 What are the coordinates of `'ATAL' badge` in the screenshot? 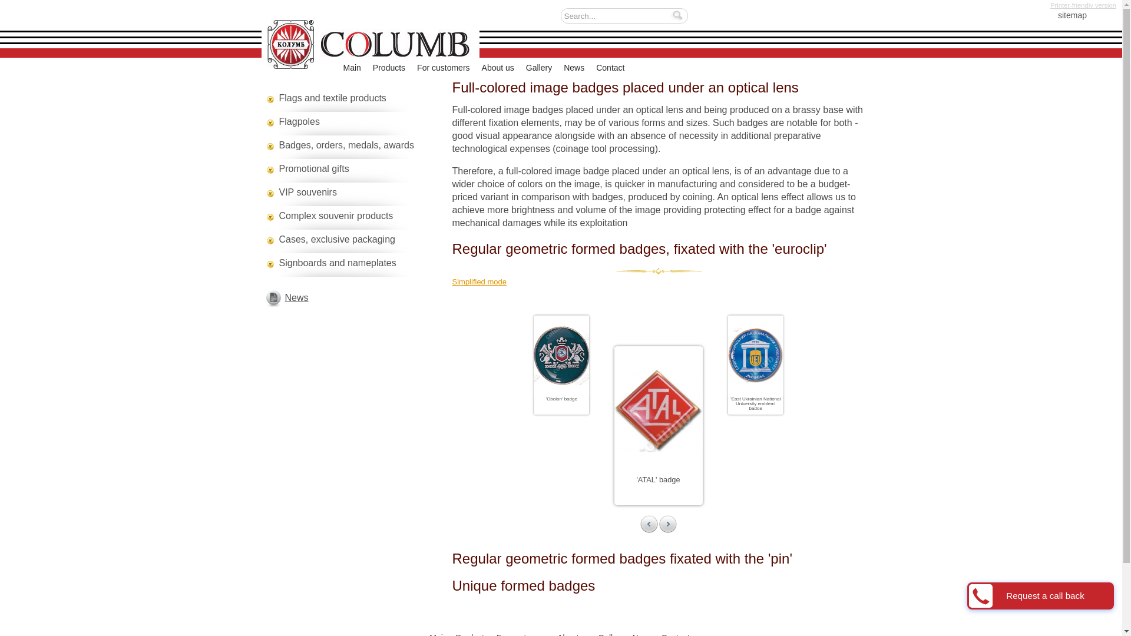 It's located at (657, 479).